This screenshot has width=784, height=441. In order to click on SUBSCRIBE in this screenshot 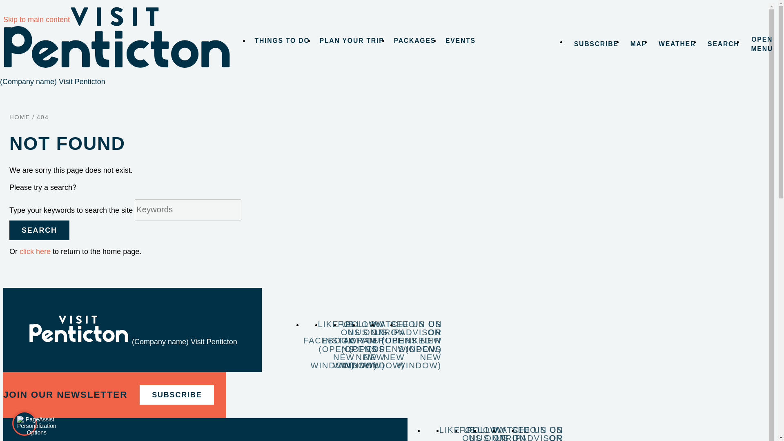, I will do `click(595, 44)`.